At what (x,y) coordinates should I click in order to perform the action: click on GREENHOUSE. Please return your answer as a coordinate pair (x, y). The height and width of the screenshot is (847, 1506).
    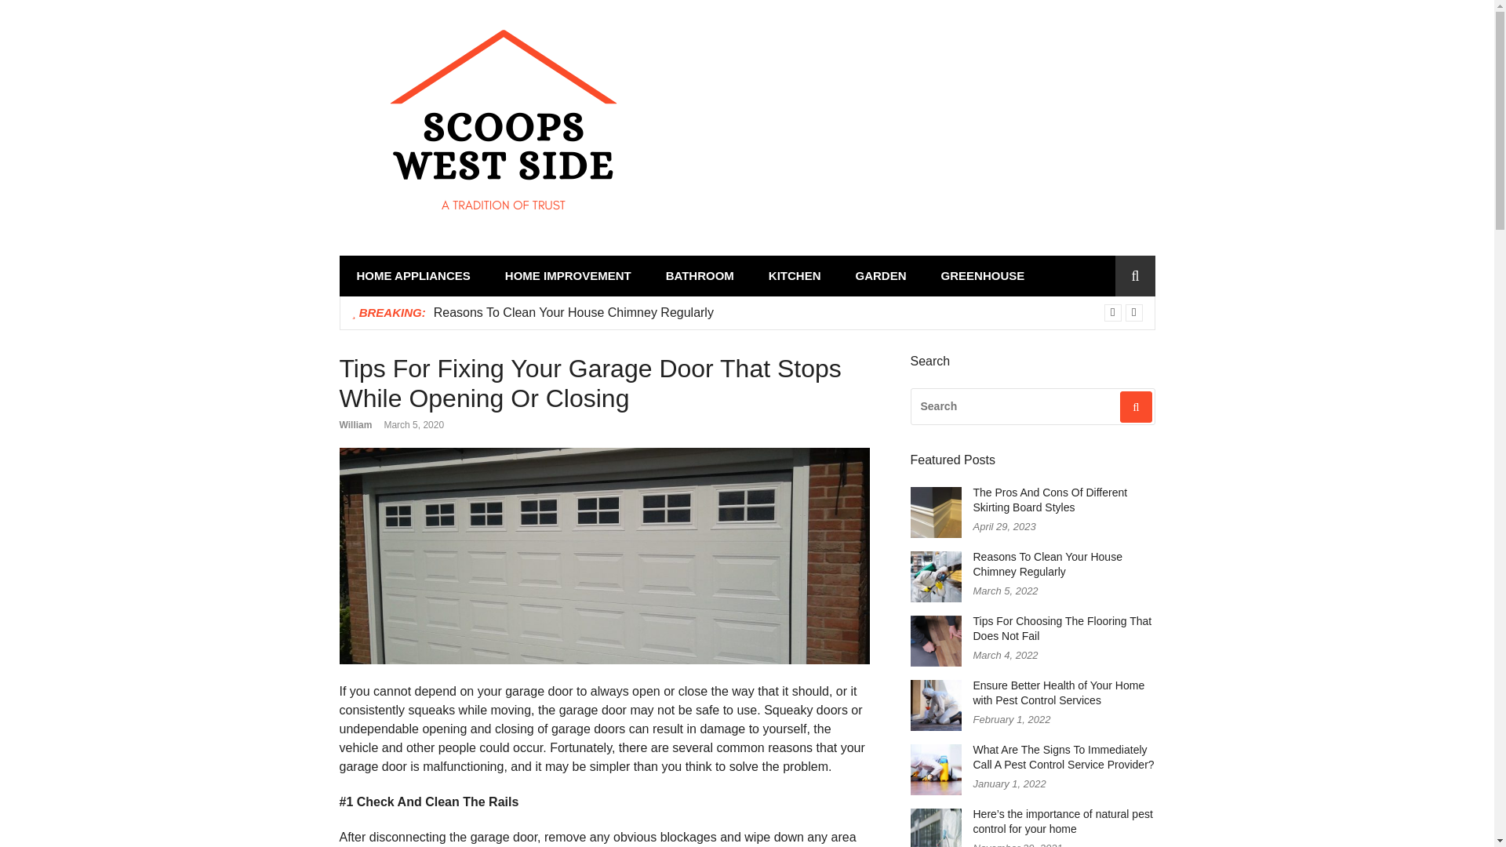
    Looking at the image, I should click on (983, 276).